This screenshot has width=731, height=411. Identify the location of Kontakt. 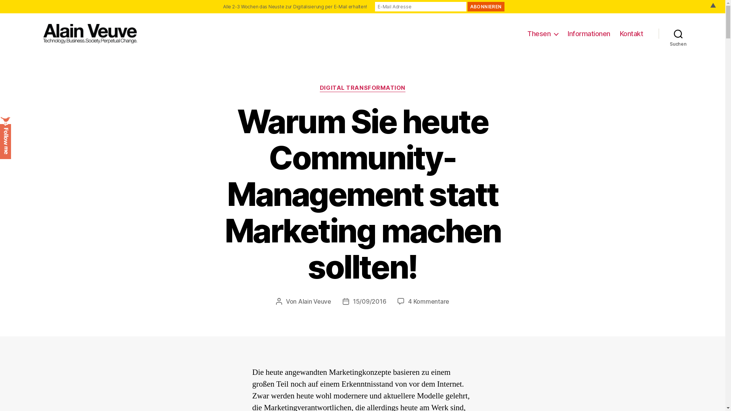
(632, 33).